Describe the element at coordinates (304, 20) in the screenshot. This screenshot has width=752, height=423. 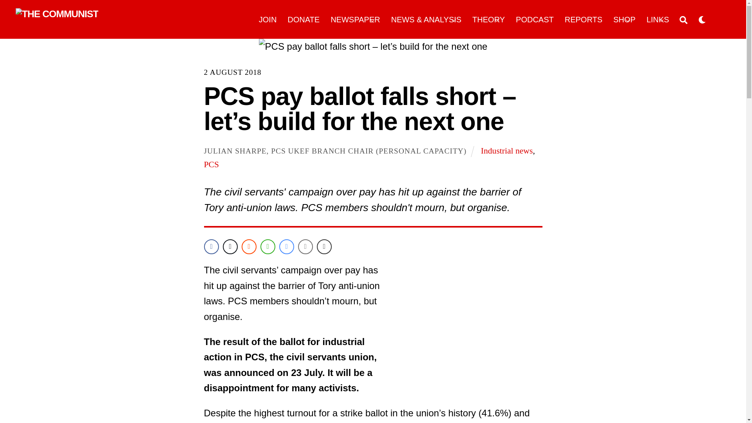
I see `DONATE` at that location.